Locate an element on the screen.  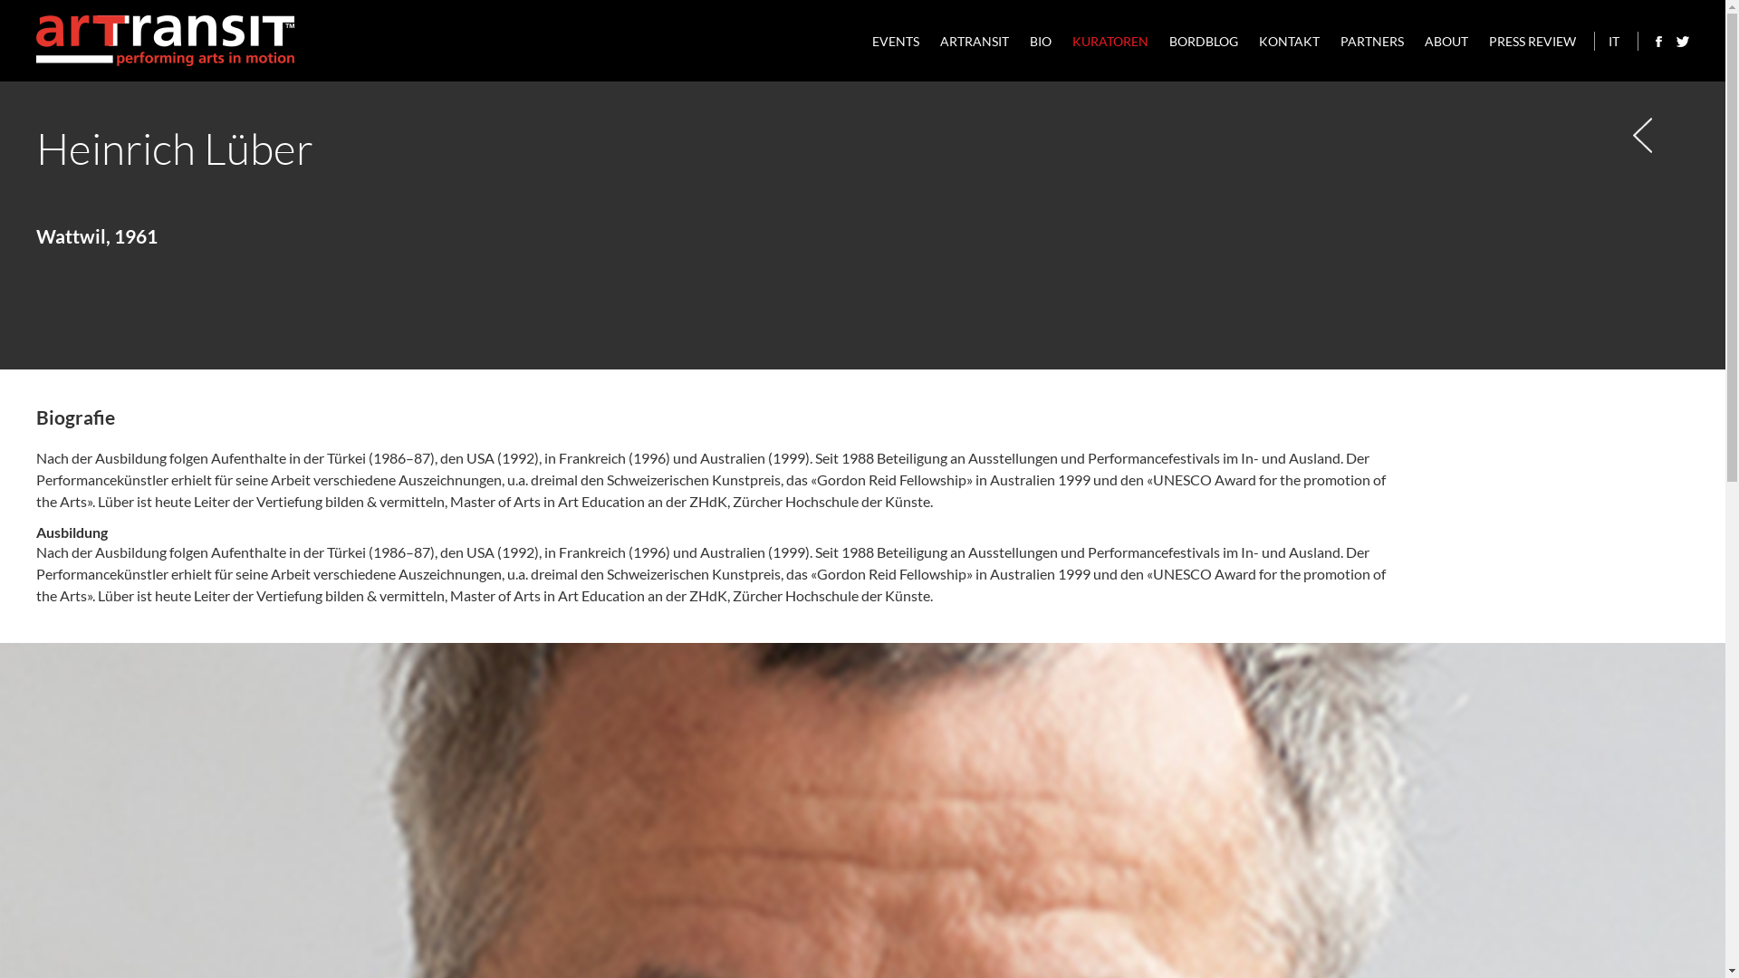
PRESS REVIEW is located at coordinates (1532, 42).